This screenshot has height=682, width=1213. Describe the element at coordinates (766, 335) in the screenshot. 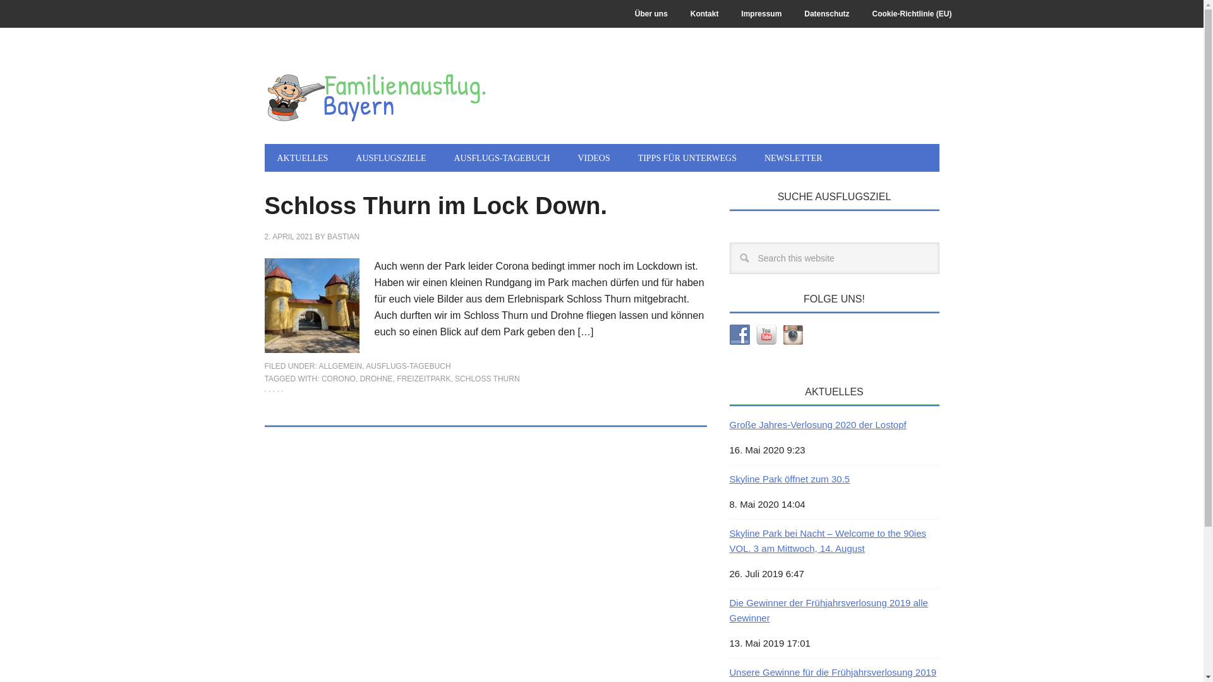

I see `Follow Us on YouTube` at that location.